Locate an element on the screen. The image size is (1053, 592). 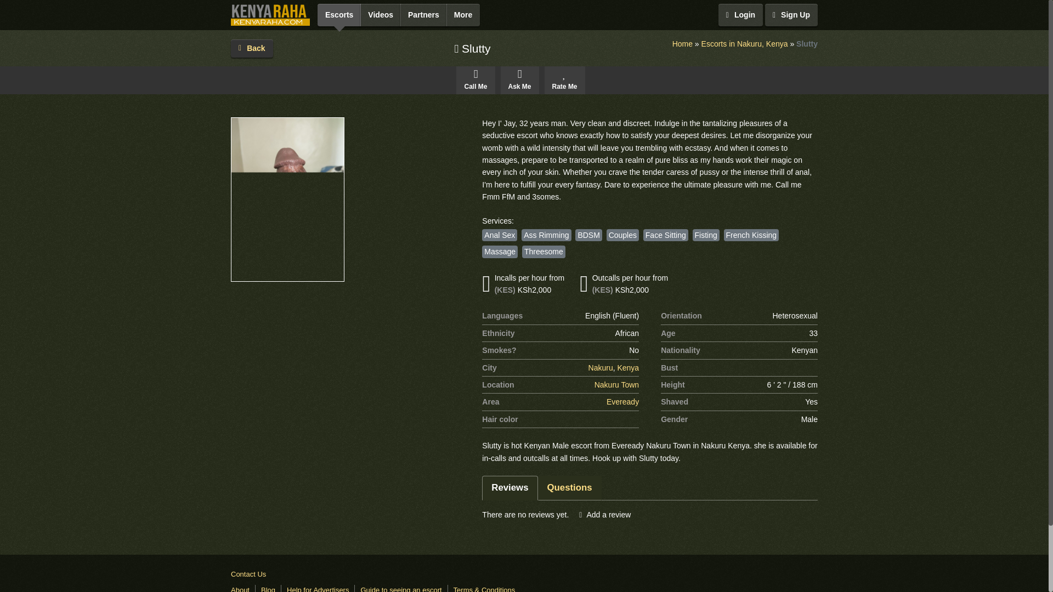
Partners is located at coordinates (423, 14).